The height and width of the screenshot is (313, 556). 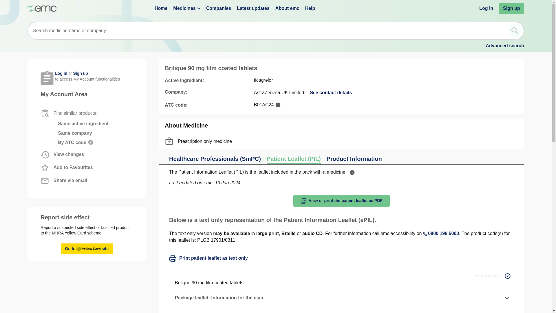 What do you see at coordinates (87, 249) in the screenshot?
I see `See contact details` at bounding box center [87, 249].